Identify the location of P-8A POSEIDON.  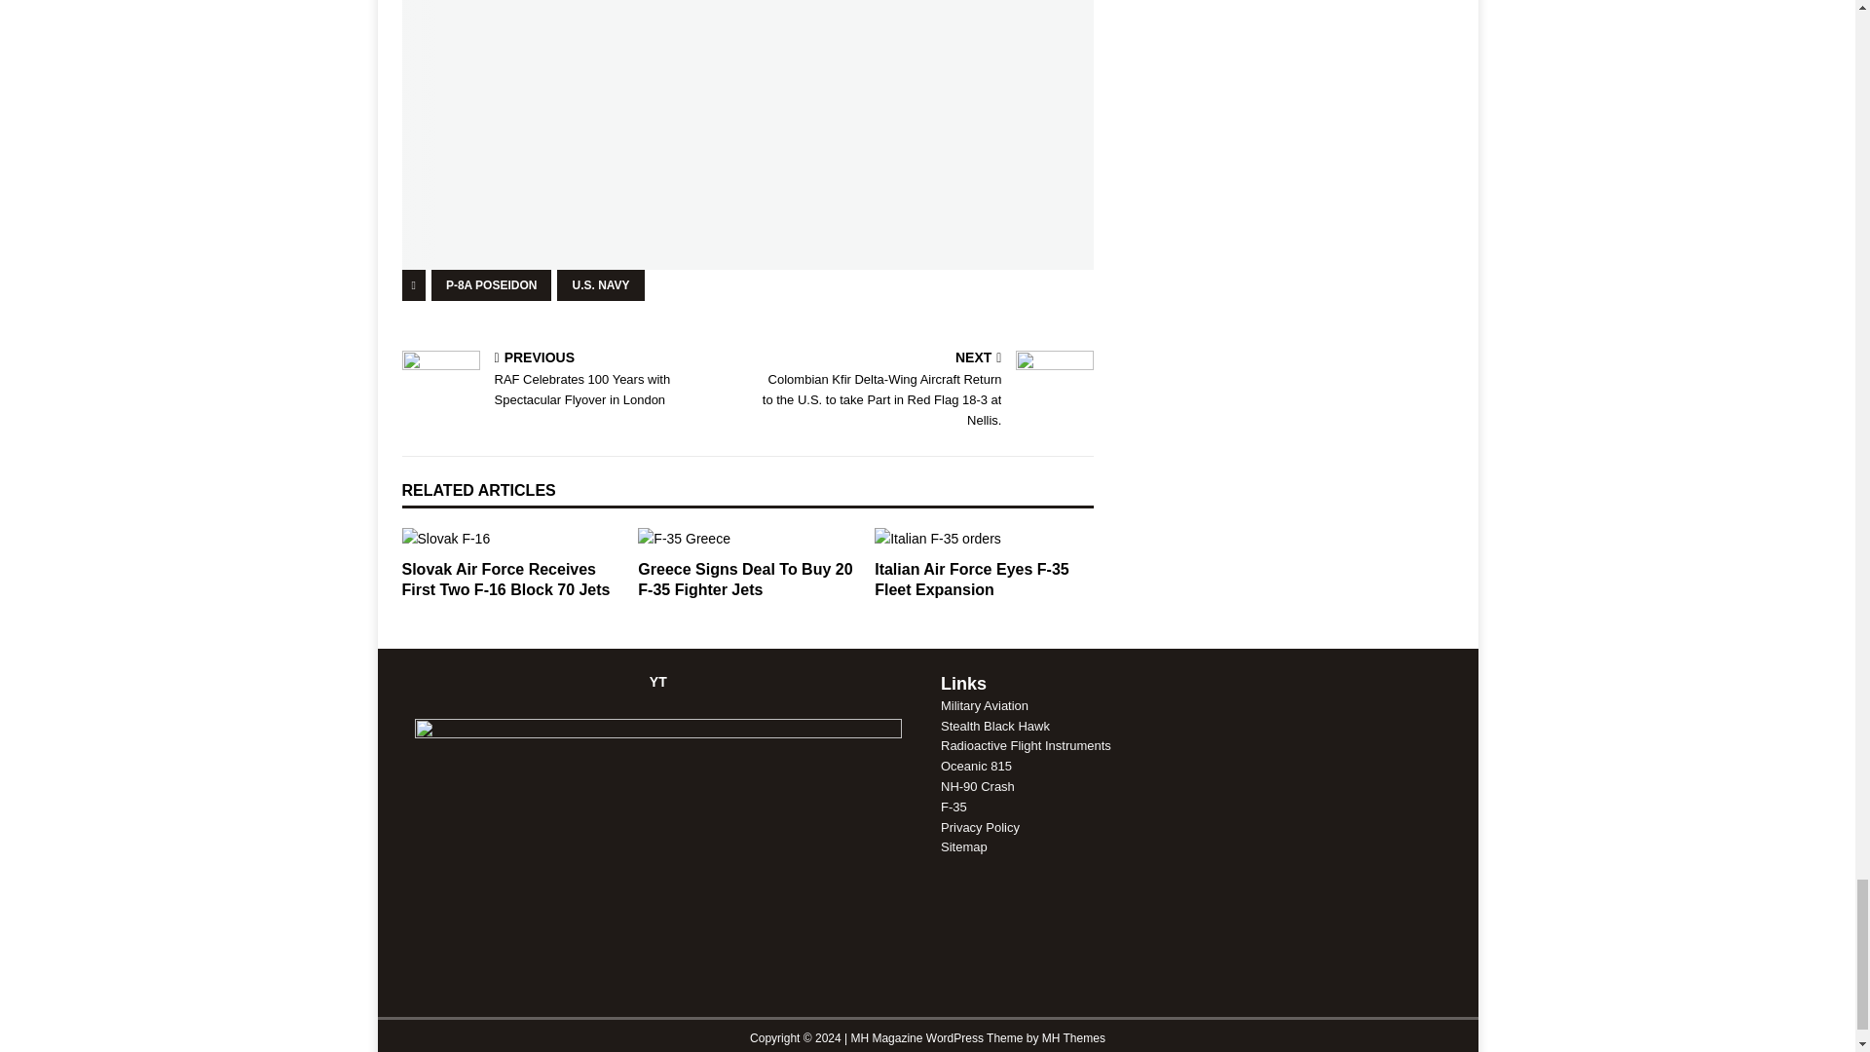
(491, 284).